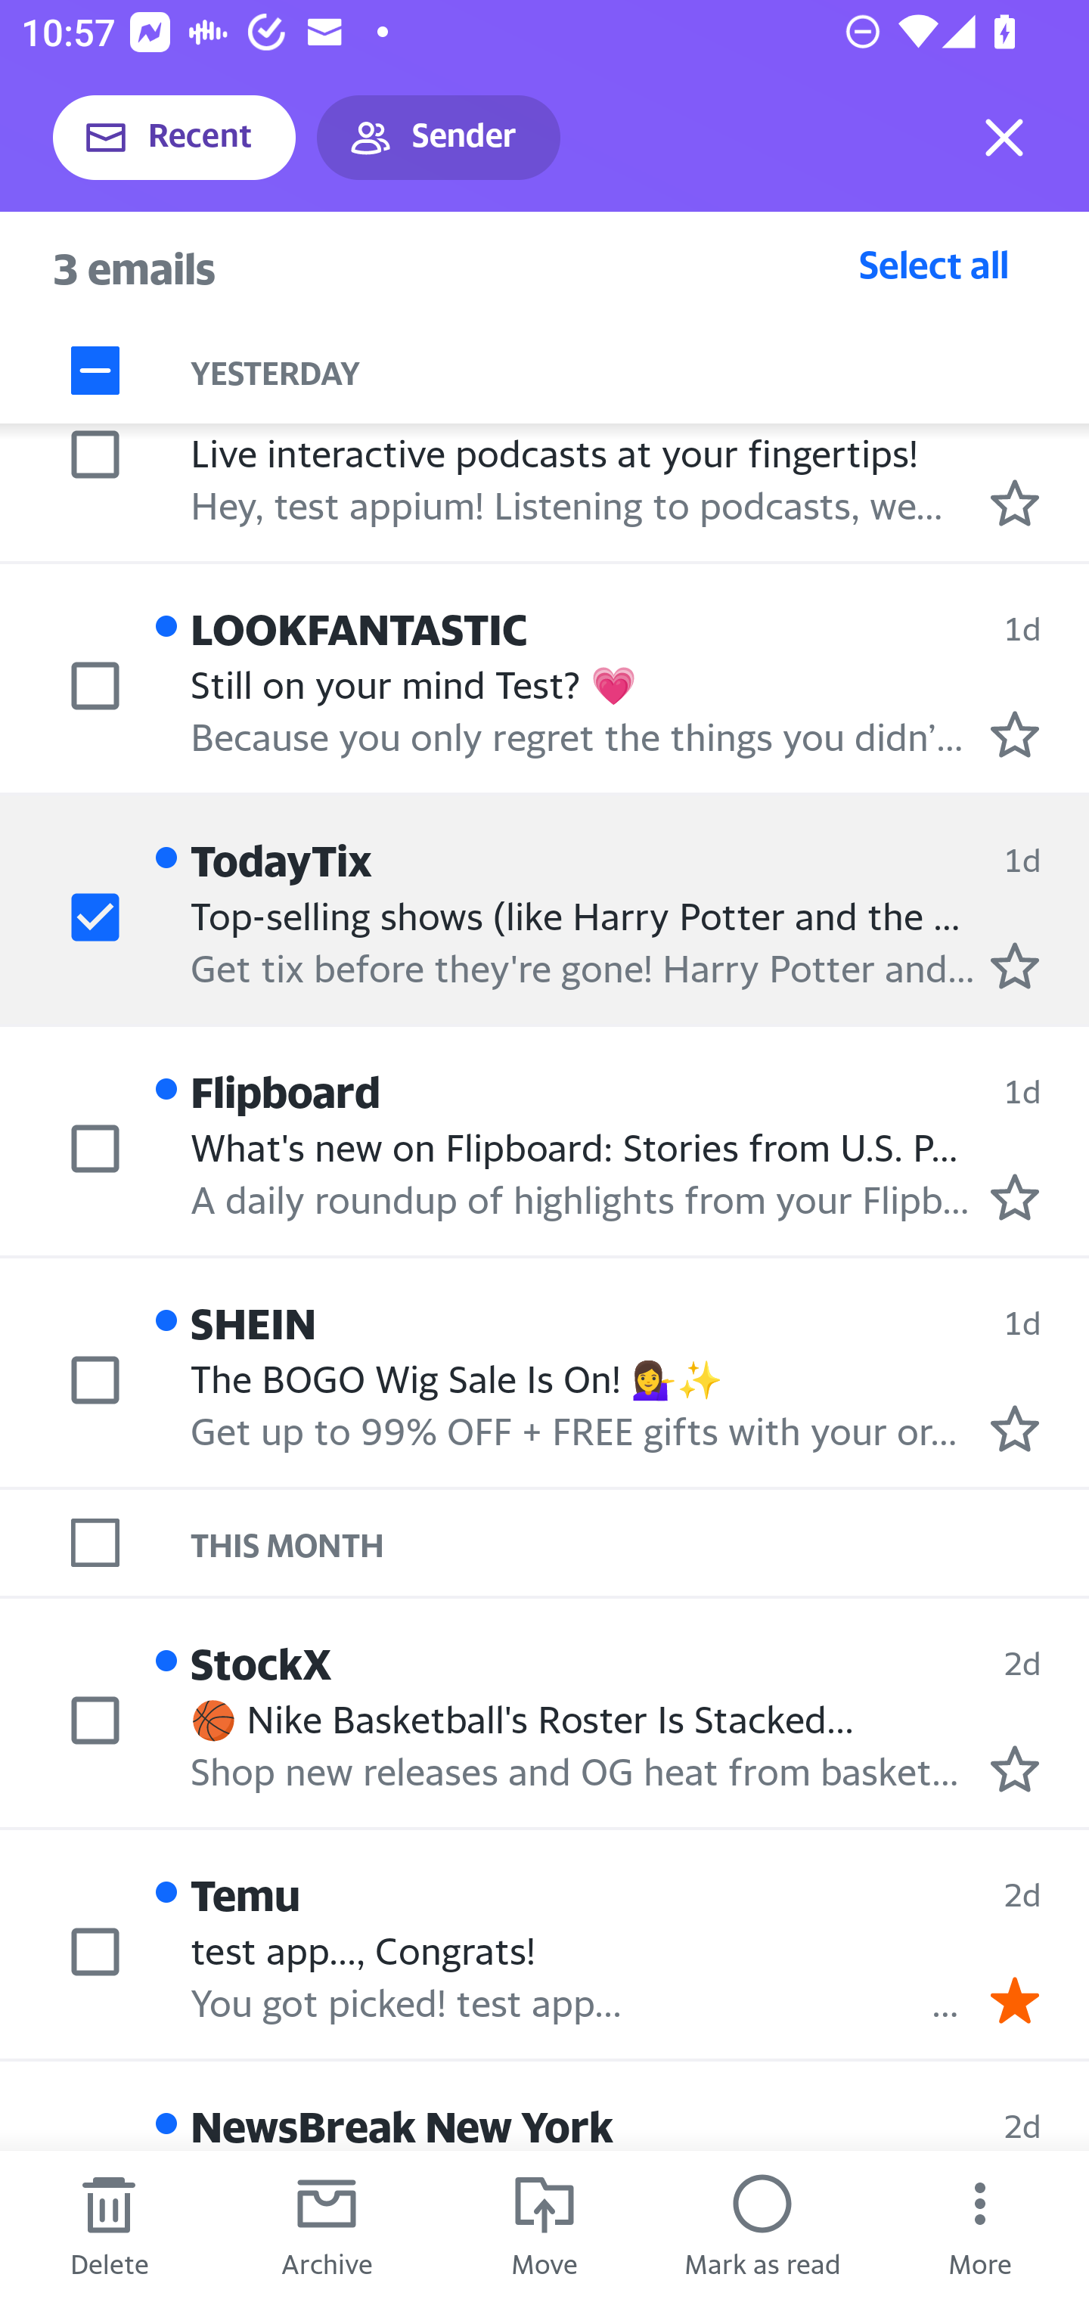 The width and height of the screenshot is (1089, 2299). Describe the element at coordinates (762, 2225) in the screenshot. I see `Mark as read` at that location.